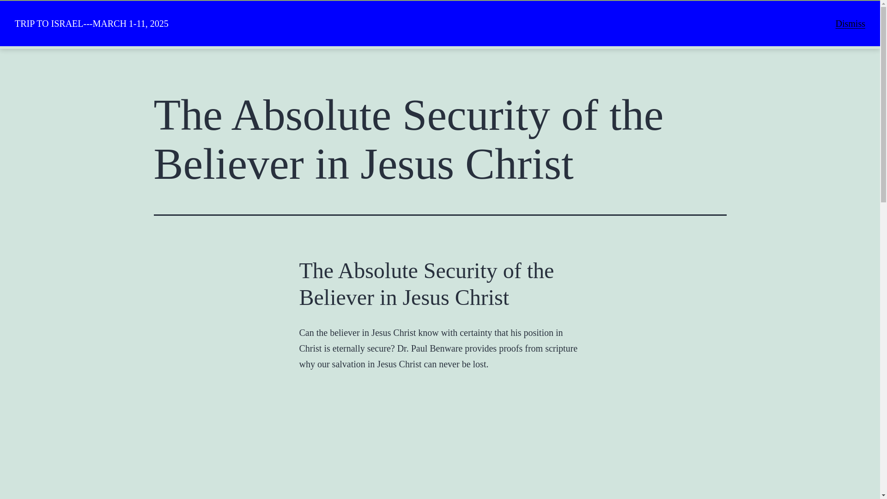  Describe the element at coordinates (712, 20) in the screenshot. I see `Articles` at that location.